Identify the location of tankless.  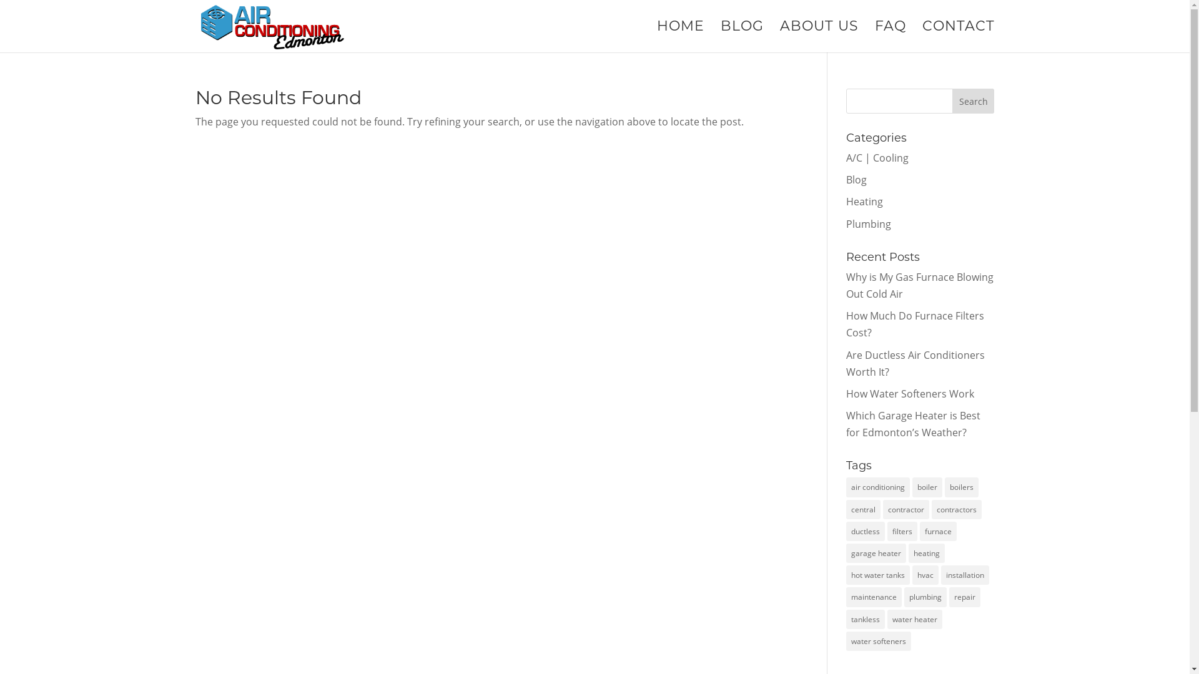
(866, 619).